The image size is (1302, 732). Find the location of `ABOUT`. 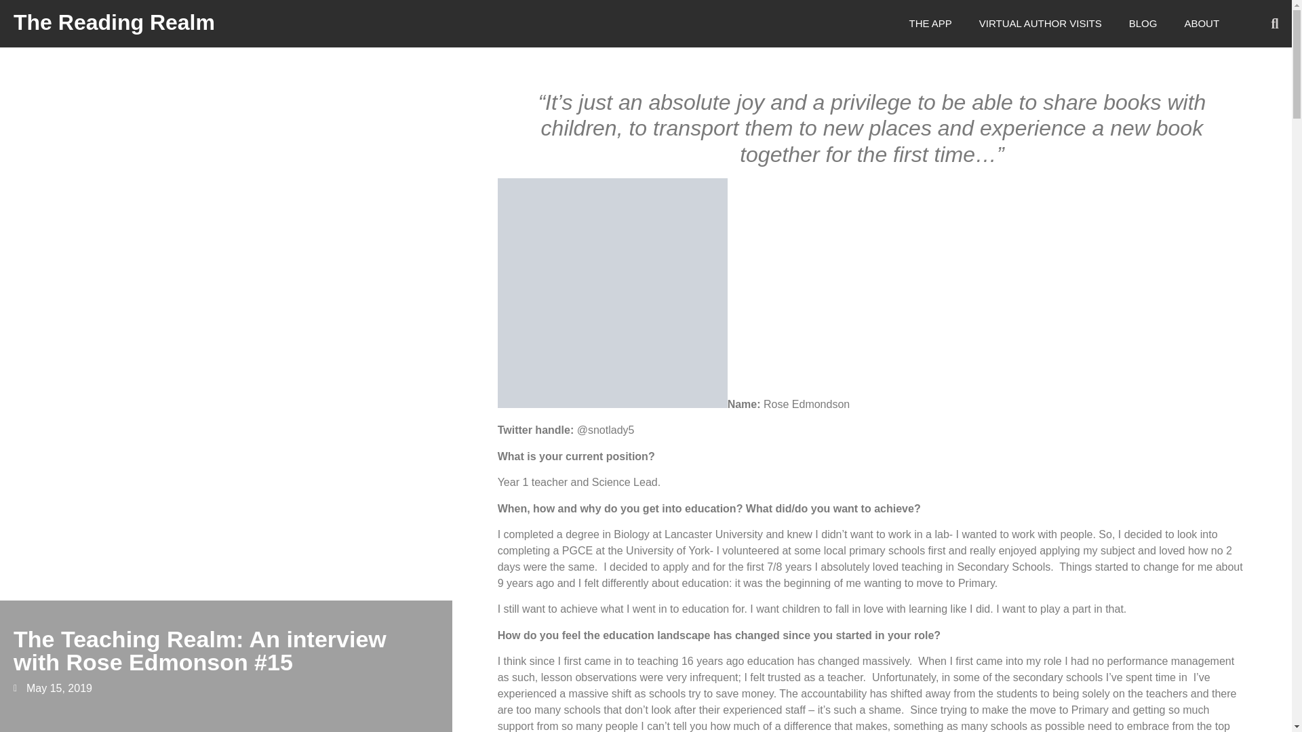

ABOUT is located at coordinates (1202, 24).